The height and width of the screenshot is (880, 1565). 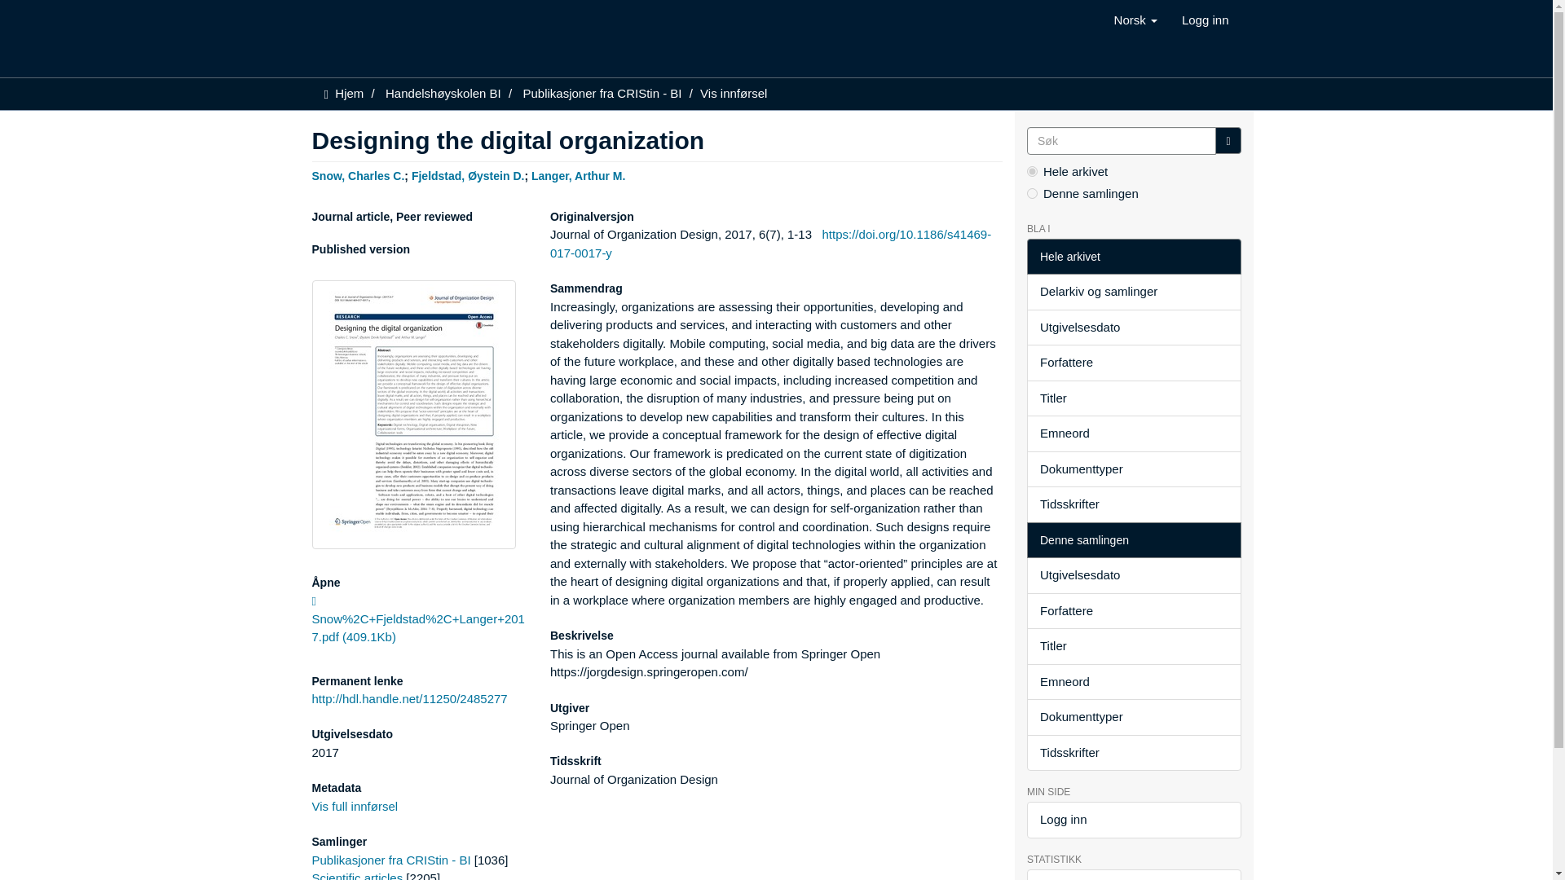 I want to click on Logg inn, so click(x=1205, y=20).